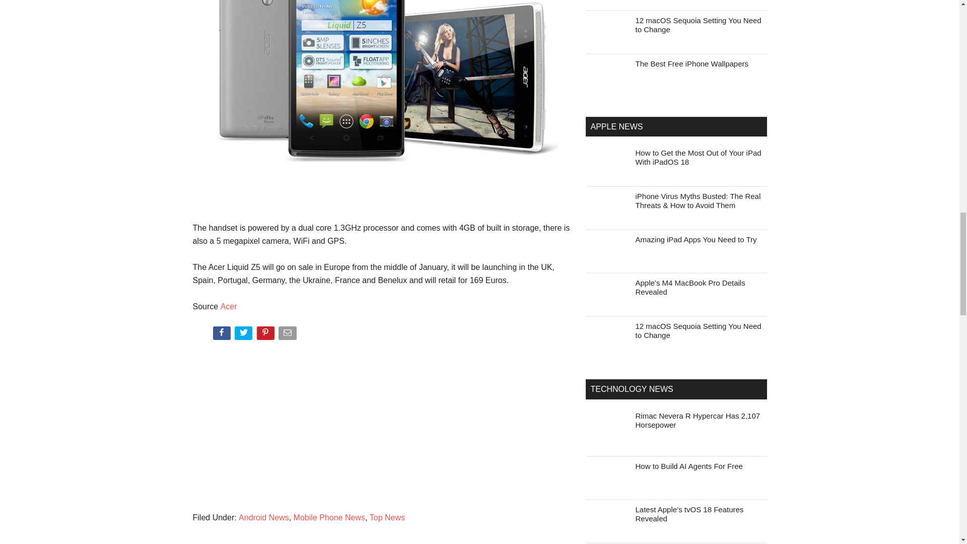 The height and width of the screenshot is (544, 967). I want to click on Top News, so click(387, 517).